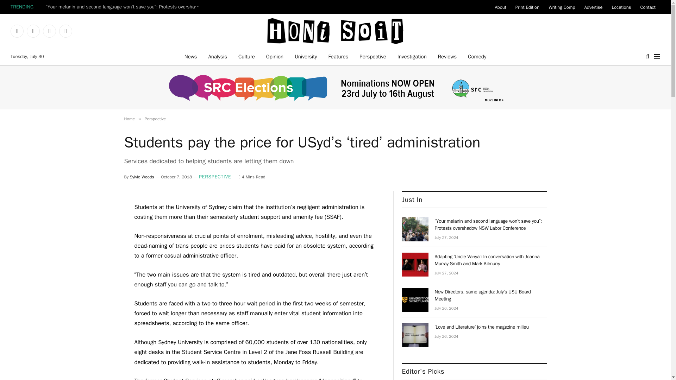 Image resolution: width=676 pixels, height=380 pixels. I want to click on University, so click(306, 56).